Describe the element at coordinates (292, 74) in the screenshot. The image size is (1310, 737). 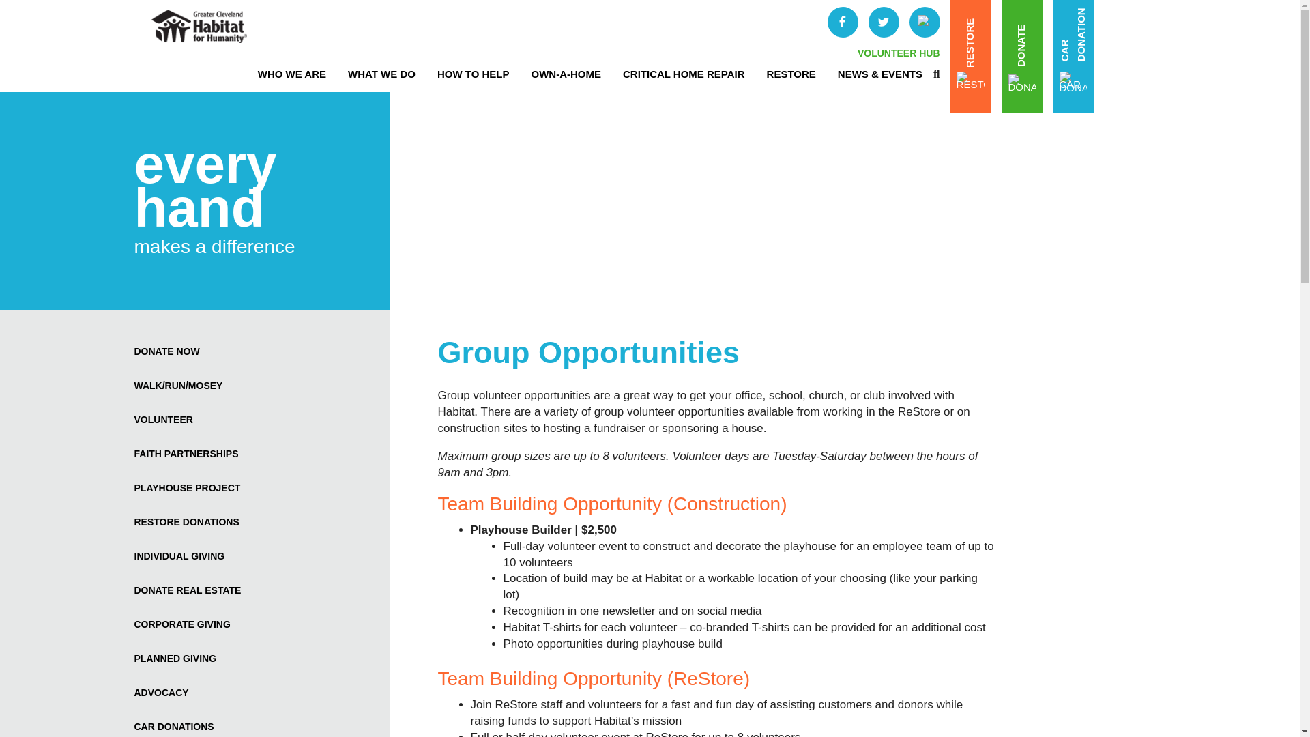
I see `WHO WE ARE` at that location.